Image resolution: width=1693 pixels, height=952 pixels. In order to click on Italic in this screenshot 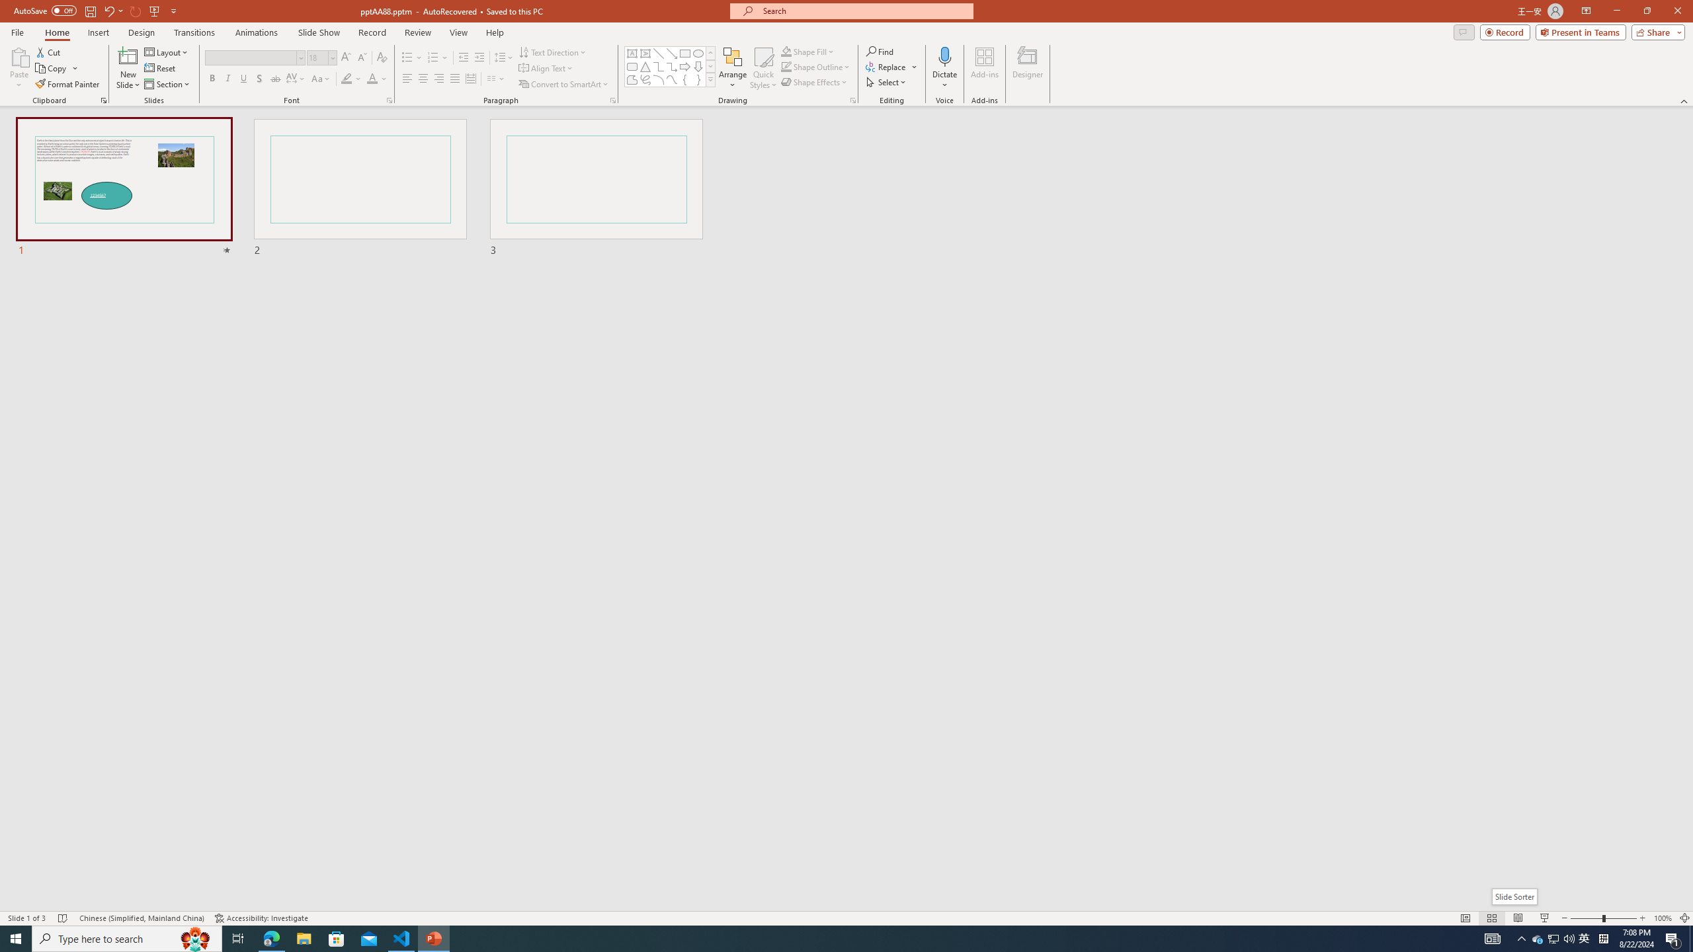, I will do `click(227, 79)`.